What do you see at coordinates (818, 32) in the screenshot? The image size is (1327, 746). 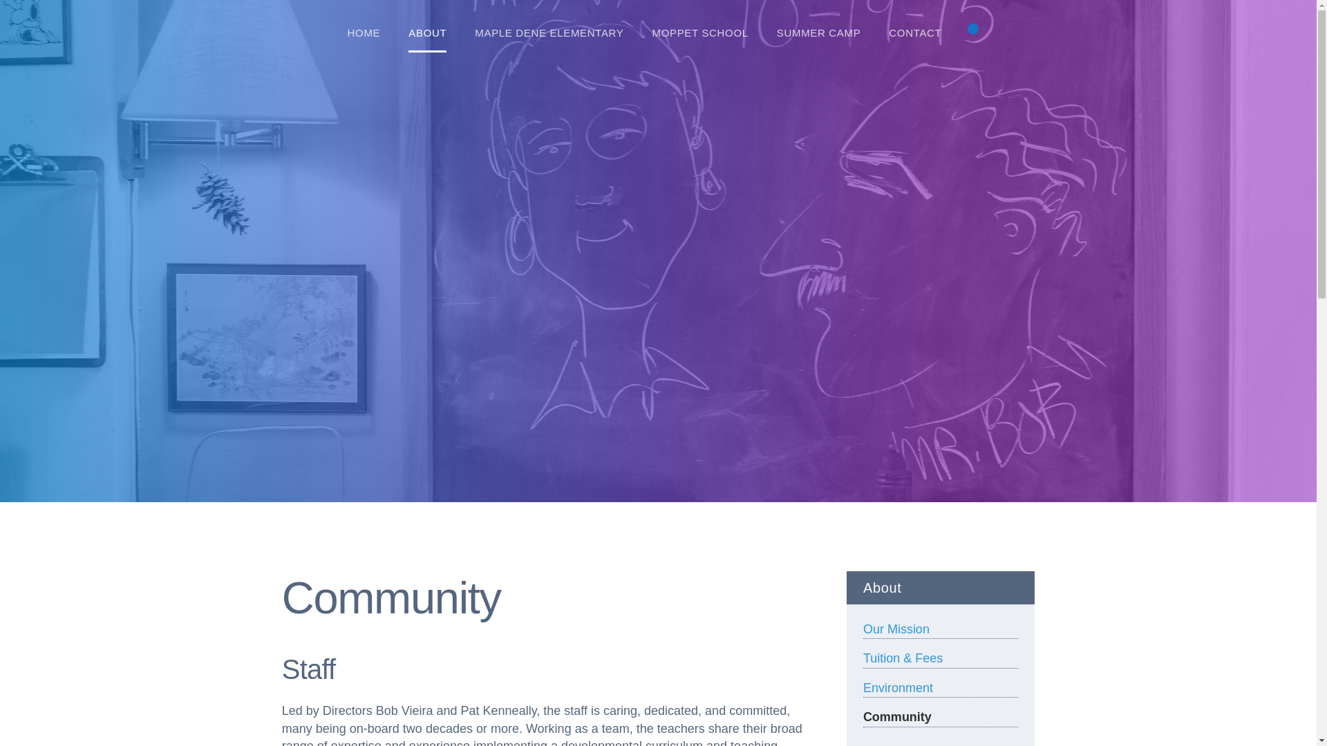 I see `SUMMER CAMP` at bounding box center [818, 32].